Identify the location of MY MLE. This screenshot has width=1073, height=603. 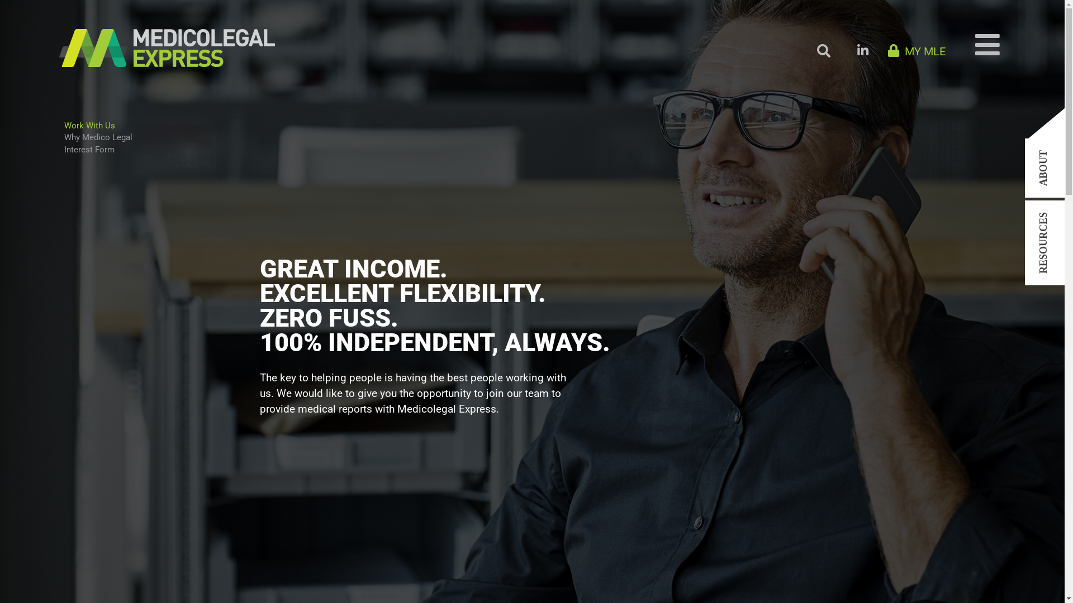
(917, 51).